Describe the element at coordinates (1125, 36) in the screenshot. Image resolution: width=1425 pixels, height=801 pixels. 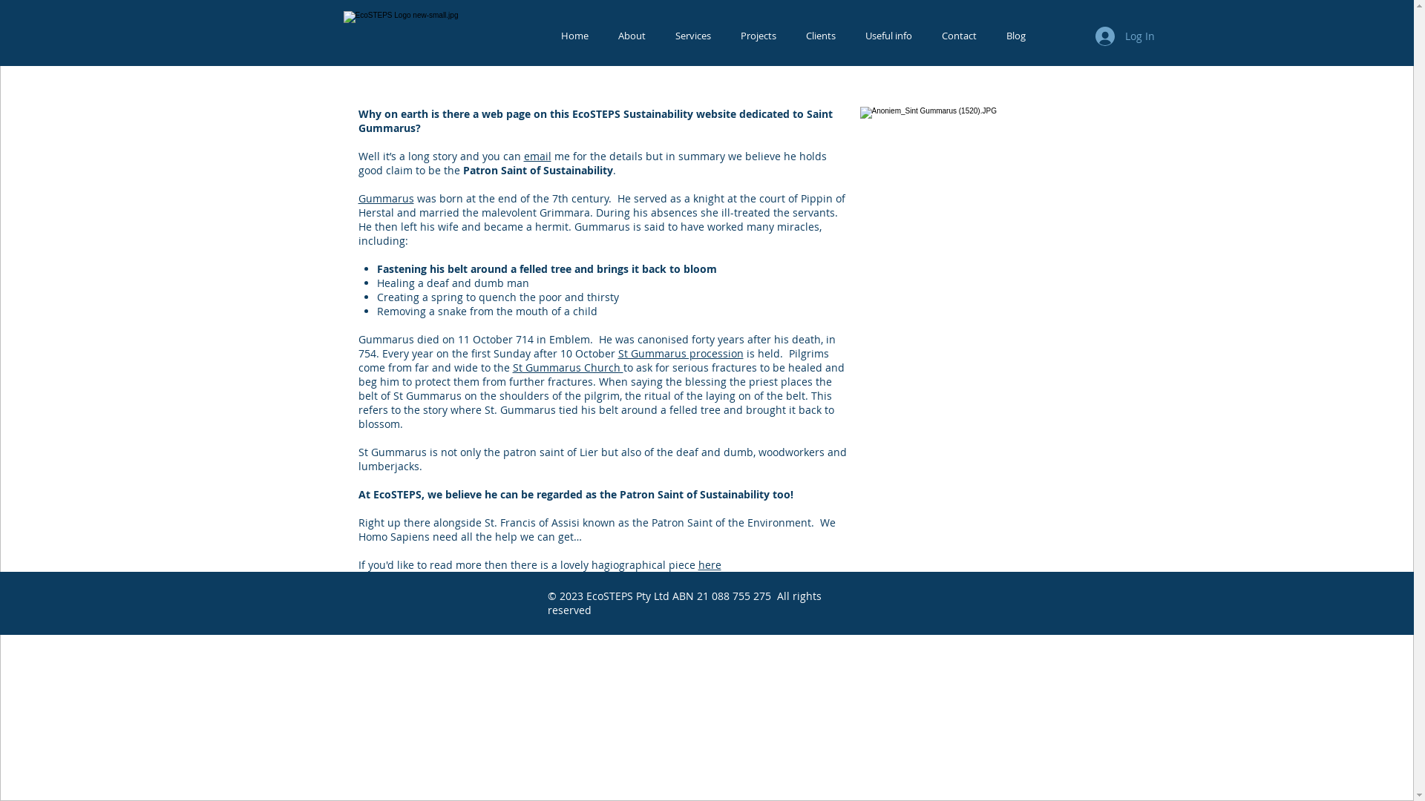
I see `Log In` at that location.